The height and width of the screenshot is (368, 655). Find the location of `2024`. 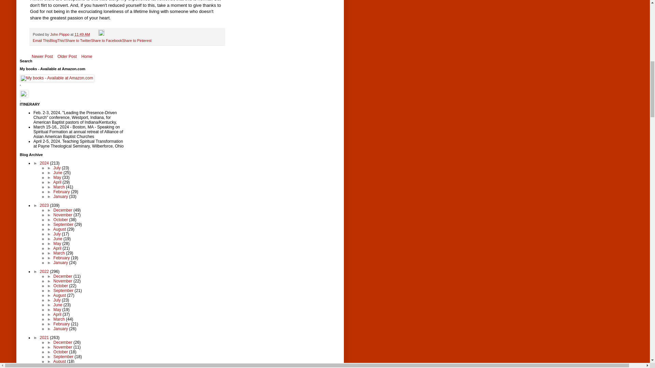

2024 is located at coordinates (45, 163).